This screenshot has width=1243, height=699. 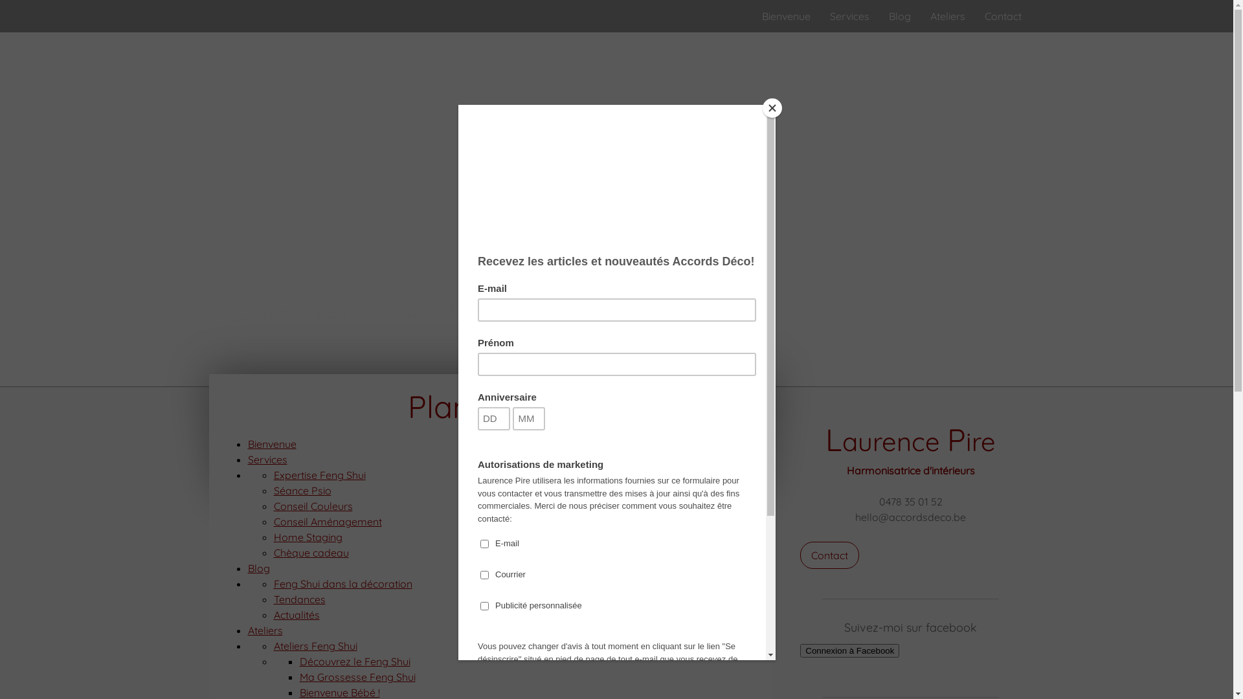 What do you see at coordinates (315, 646) in the screenshot?
I see `Ateliers Feng Shui` at bounding box center [315, 646].